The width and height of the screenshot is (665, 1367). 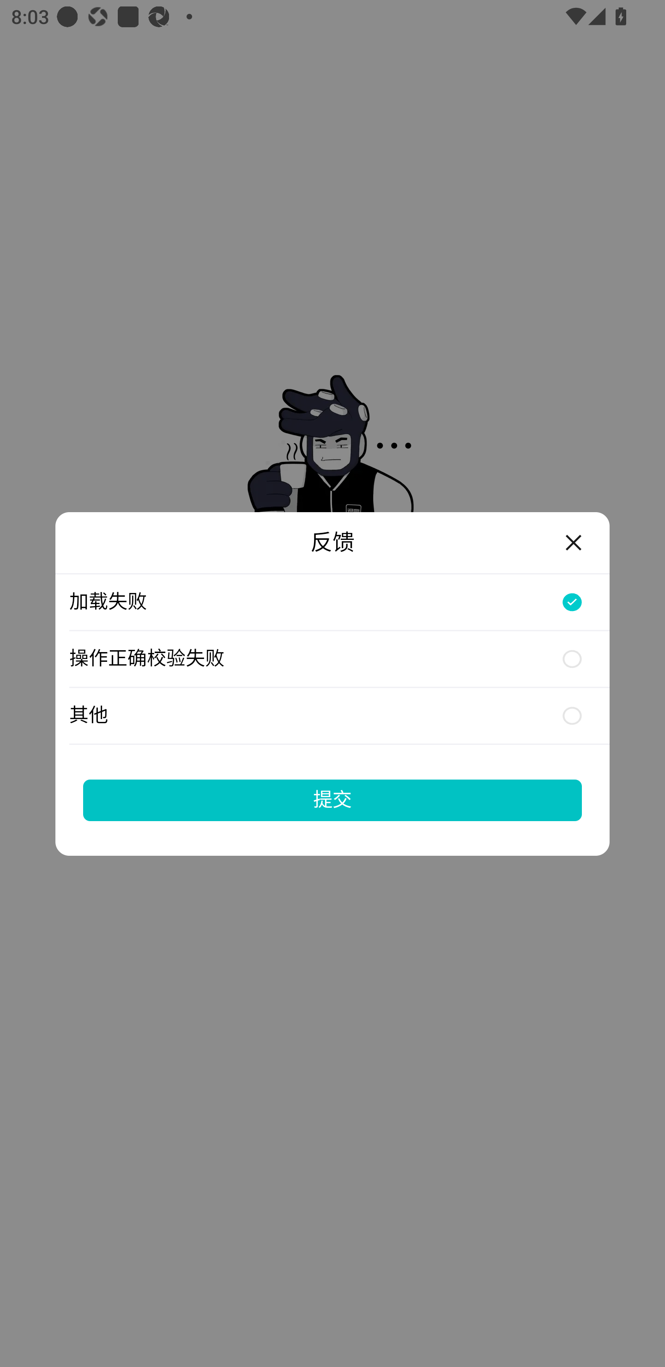 What do you see at coordinates (332, 800) in the screenshot?
I see `提交` at bounding box center [332, 800].